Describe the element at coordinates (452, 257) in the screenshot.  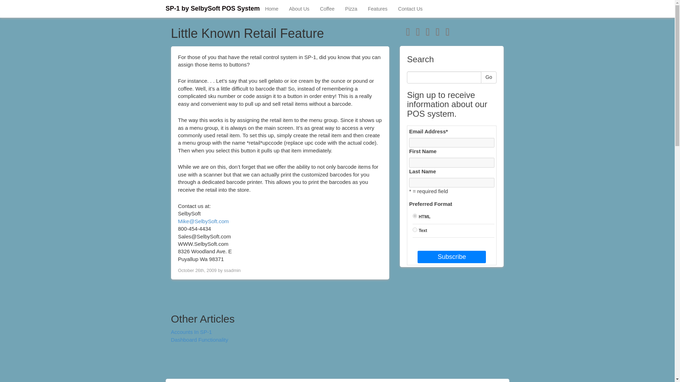
I see `Subscribe` at that location.